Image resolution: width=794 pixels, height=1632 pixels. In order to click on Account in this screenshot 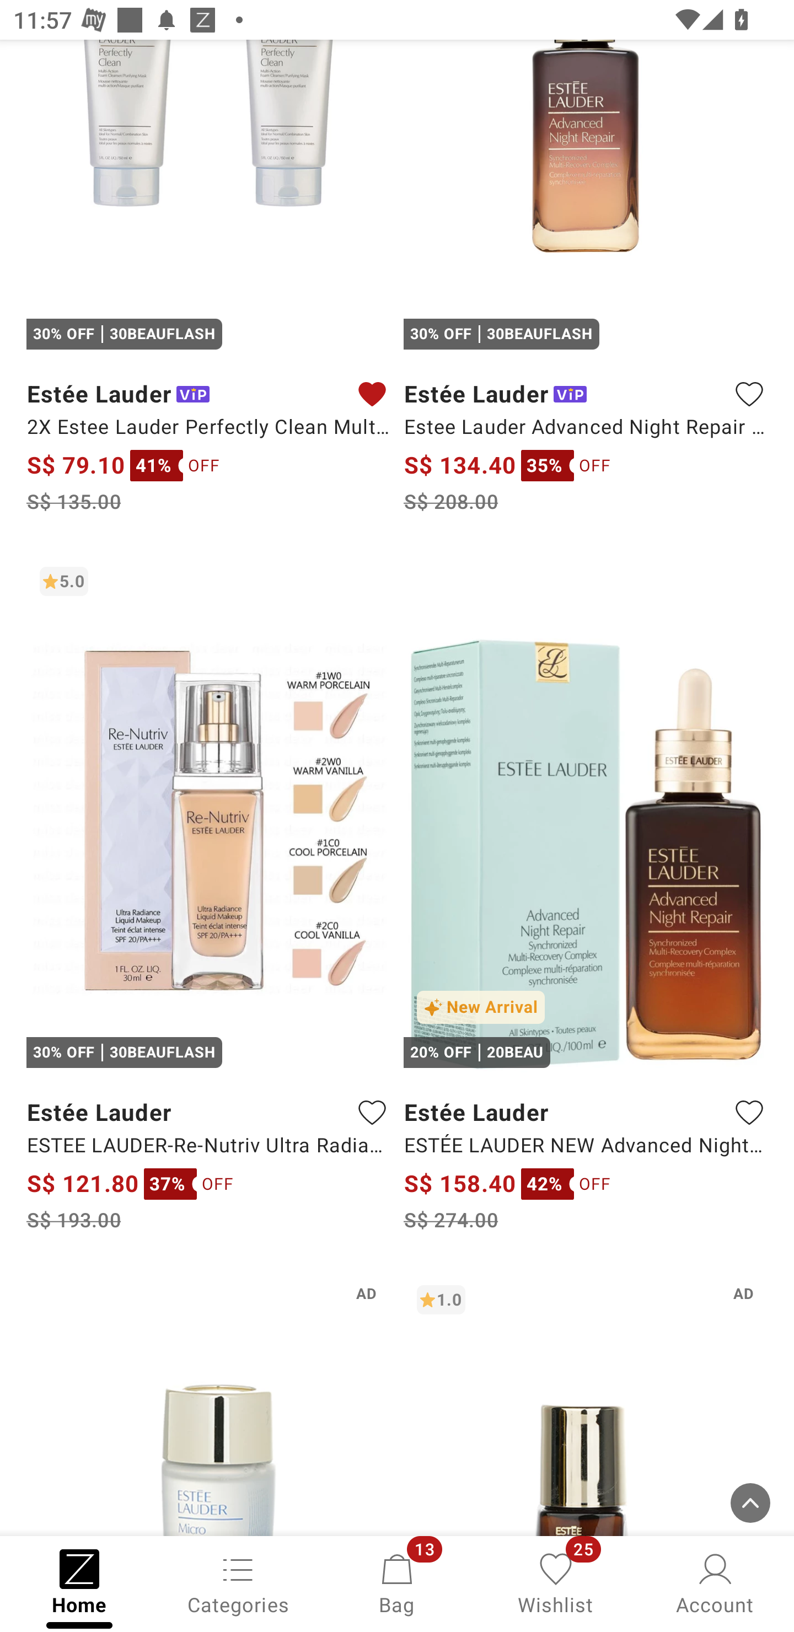, I will do `click(715, 1582)`.